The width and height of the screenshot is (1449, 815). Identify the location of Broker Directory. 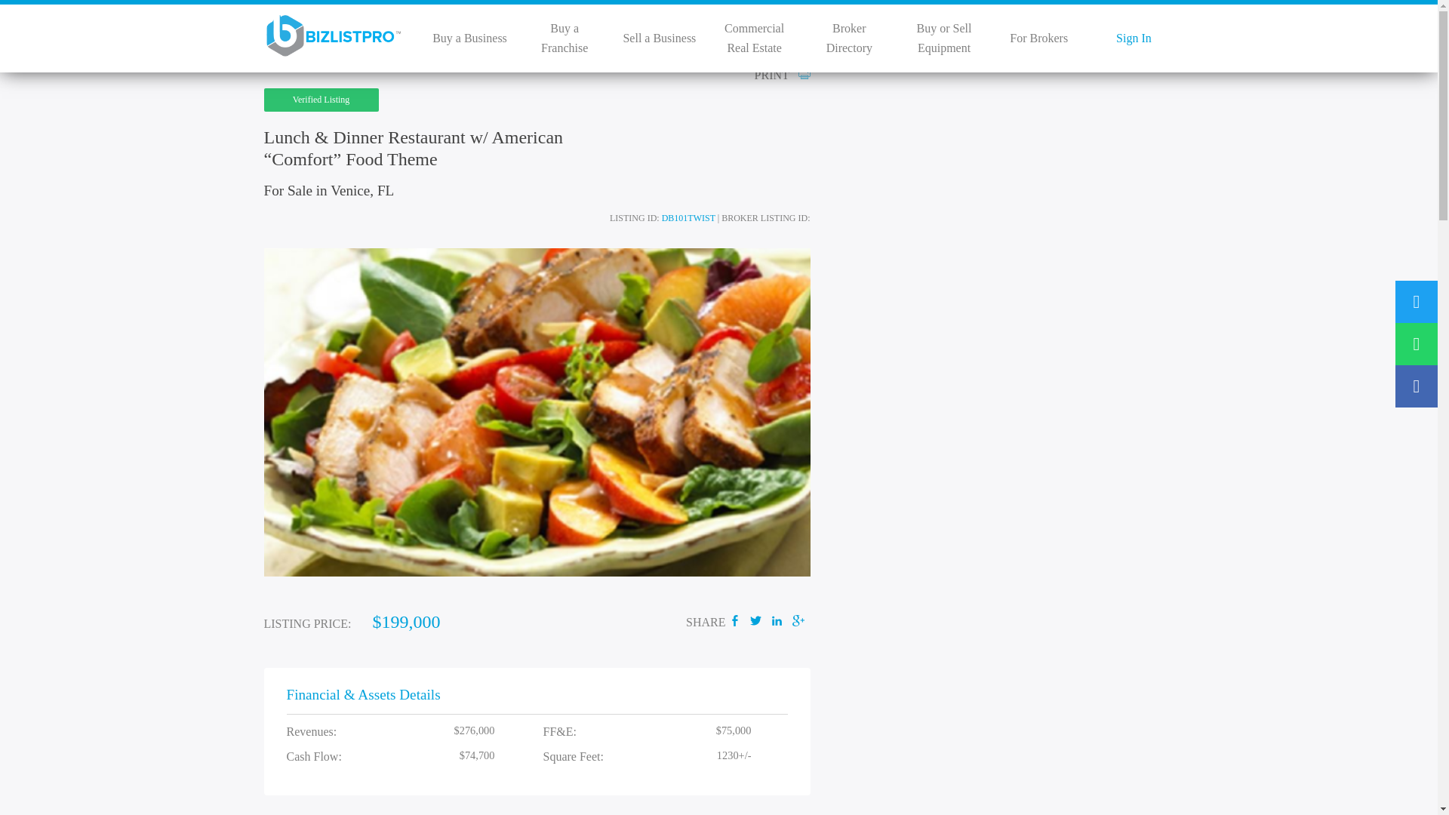
(848, 38).